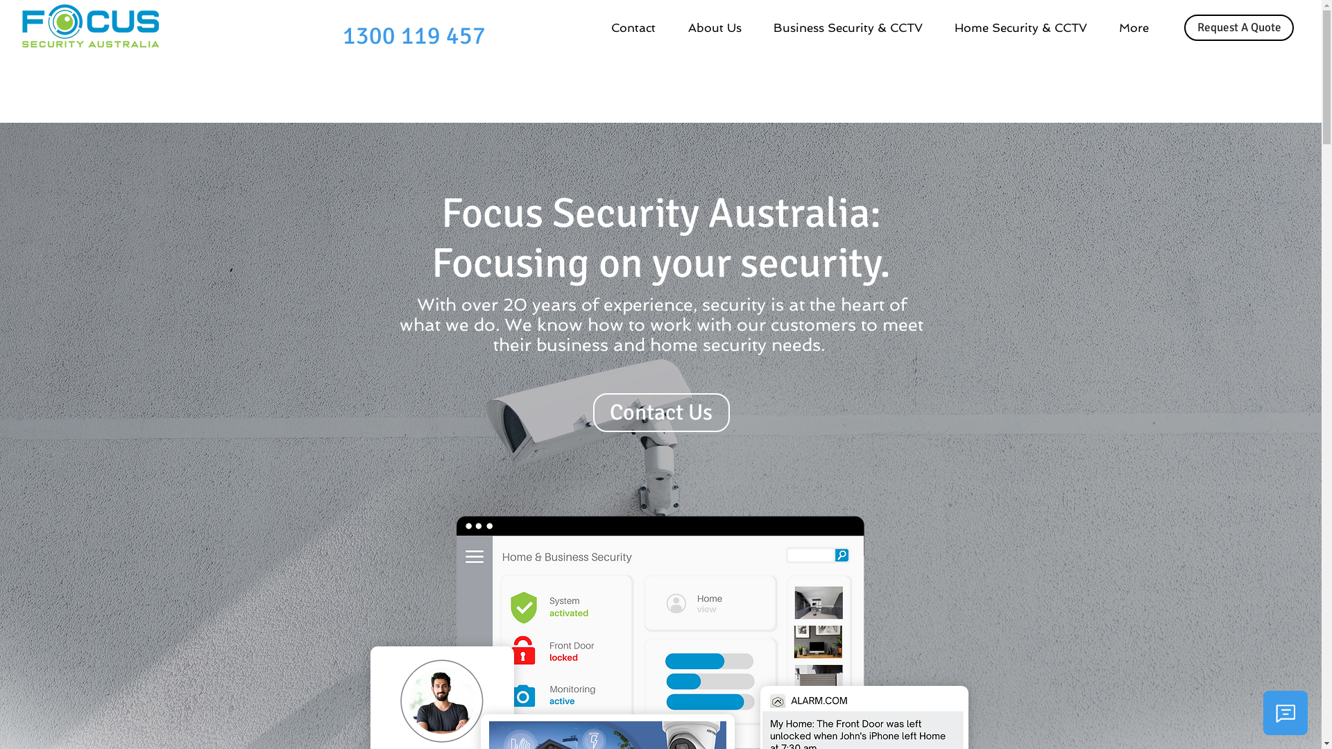  I want to click on Business Security & CCTV, so click(853, 28).